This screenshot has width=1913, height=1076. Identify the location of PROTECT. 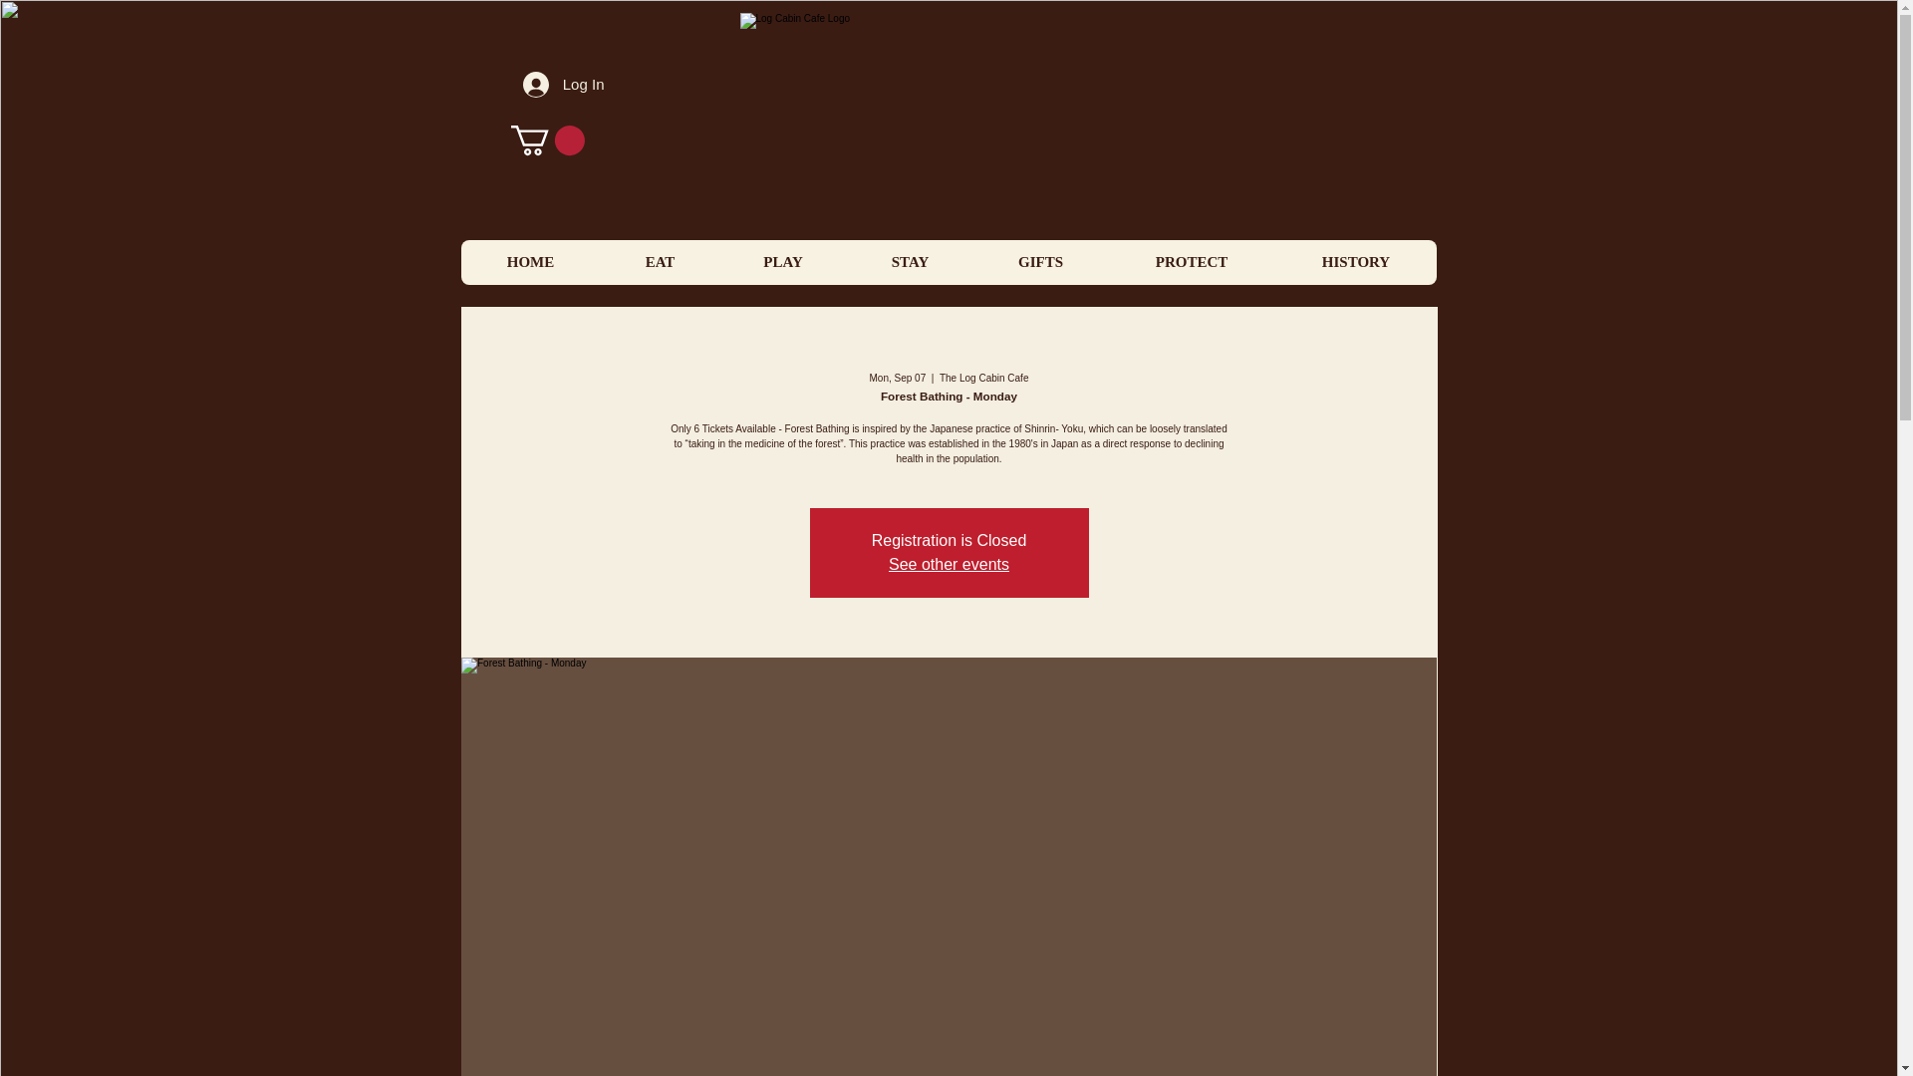
(1192, 262).